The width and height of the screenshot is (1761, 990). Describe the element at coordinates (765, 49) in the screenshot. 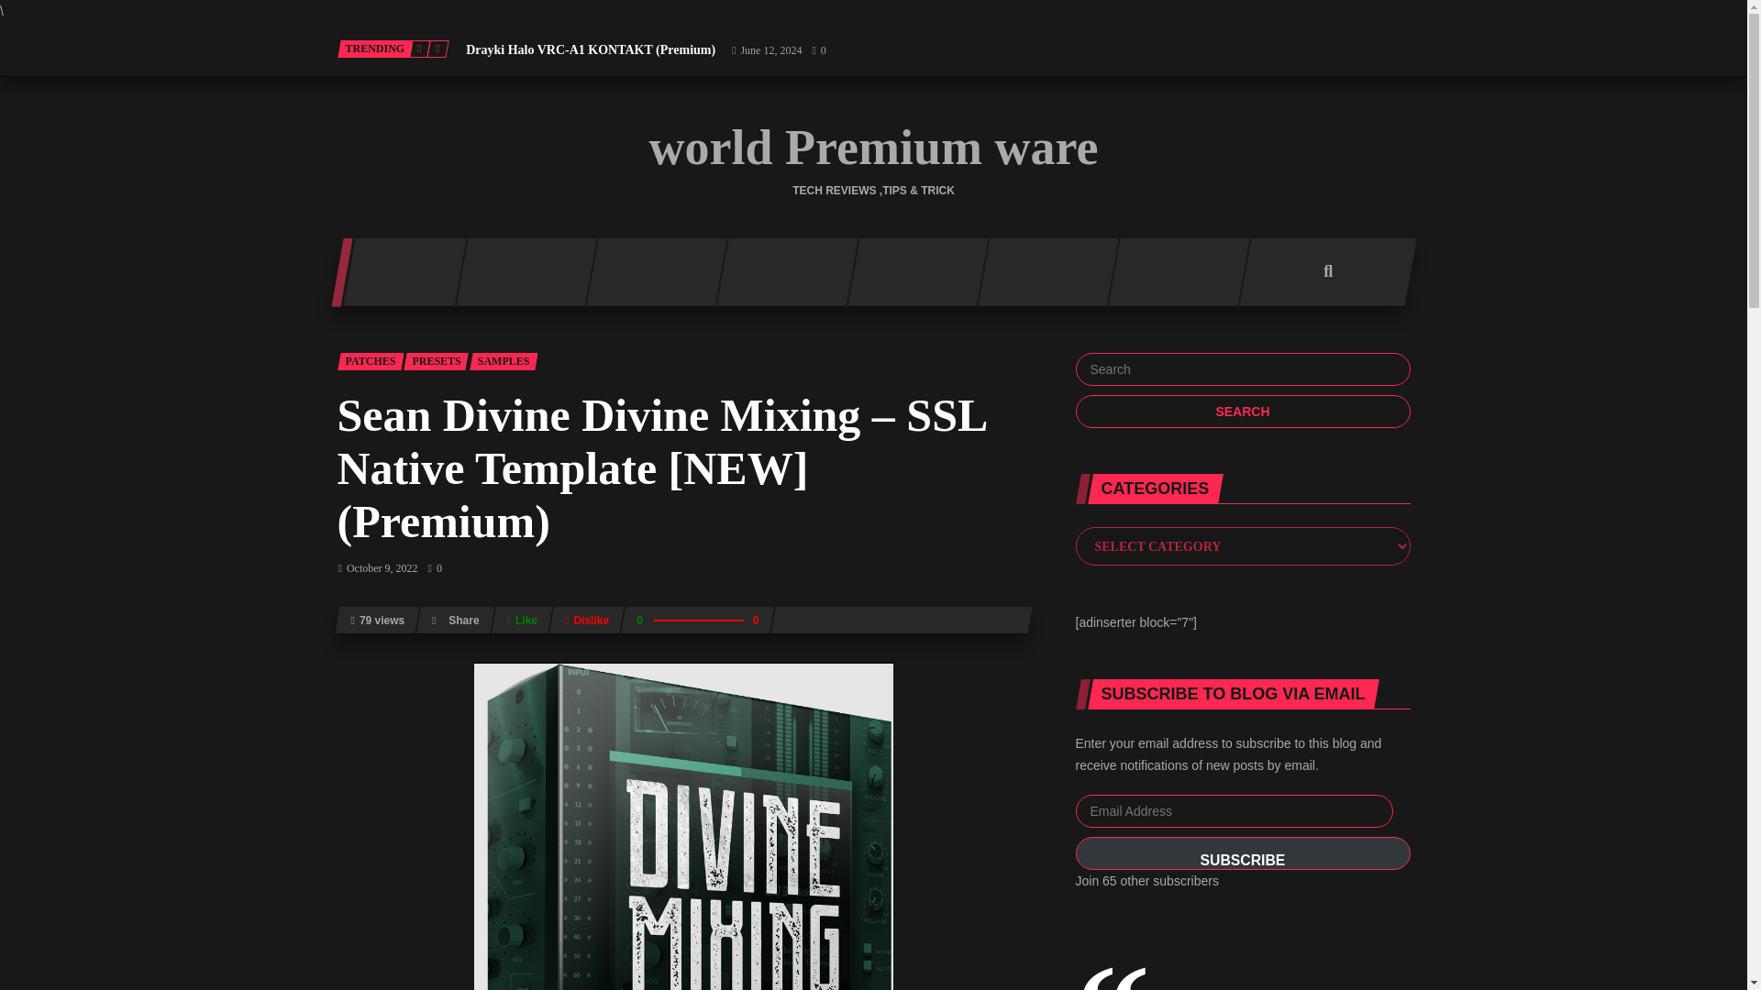

I see `June 12, 2024` at that location.